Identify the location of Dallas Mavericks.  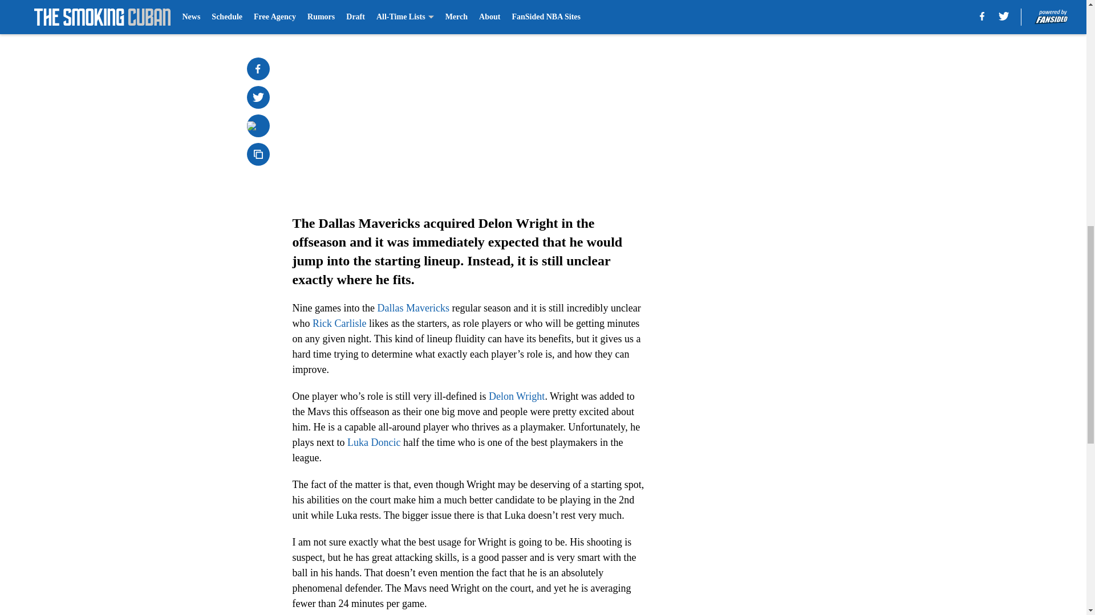
(413, 307).